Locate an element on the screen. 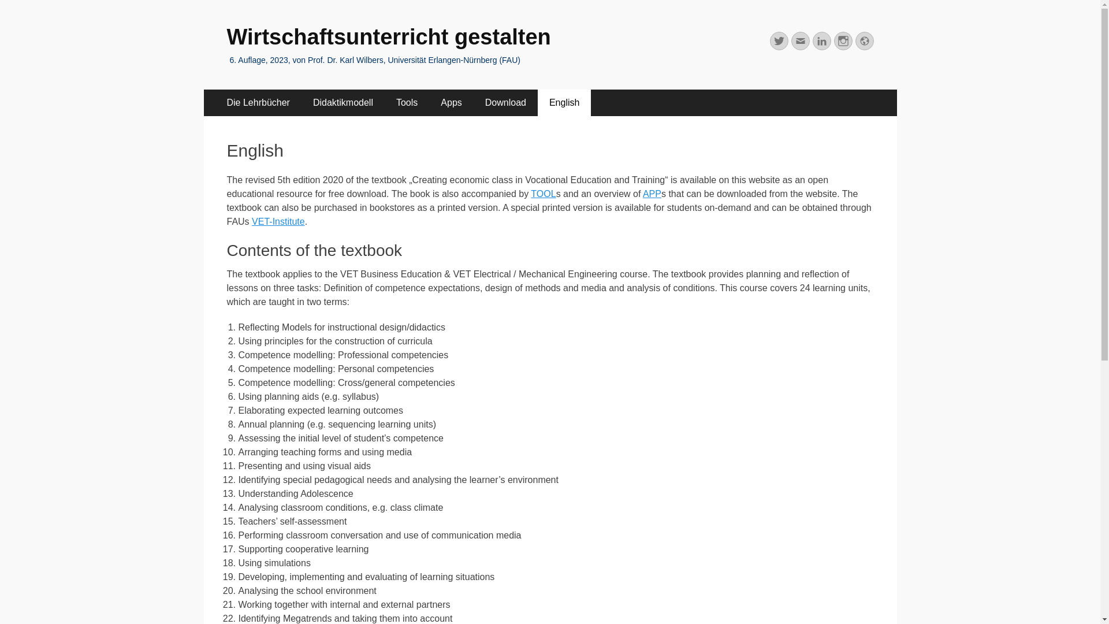 This screenshot has width=1109, height=624. English is located at coordinates (564, 103).